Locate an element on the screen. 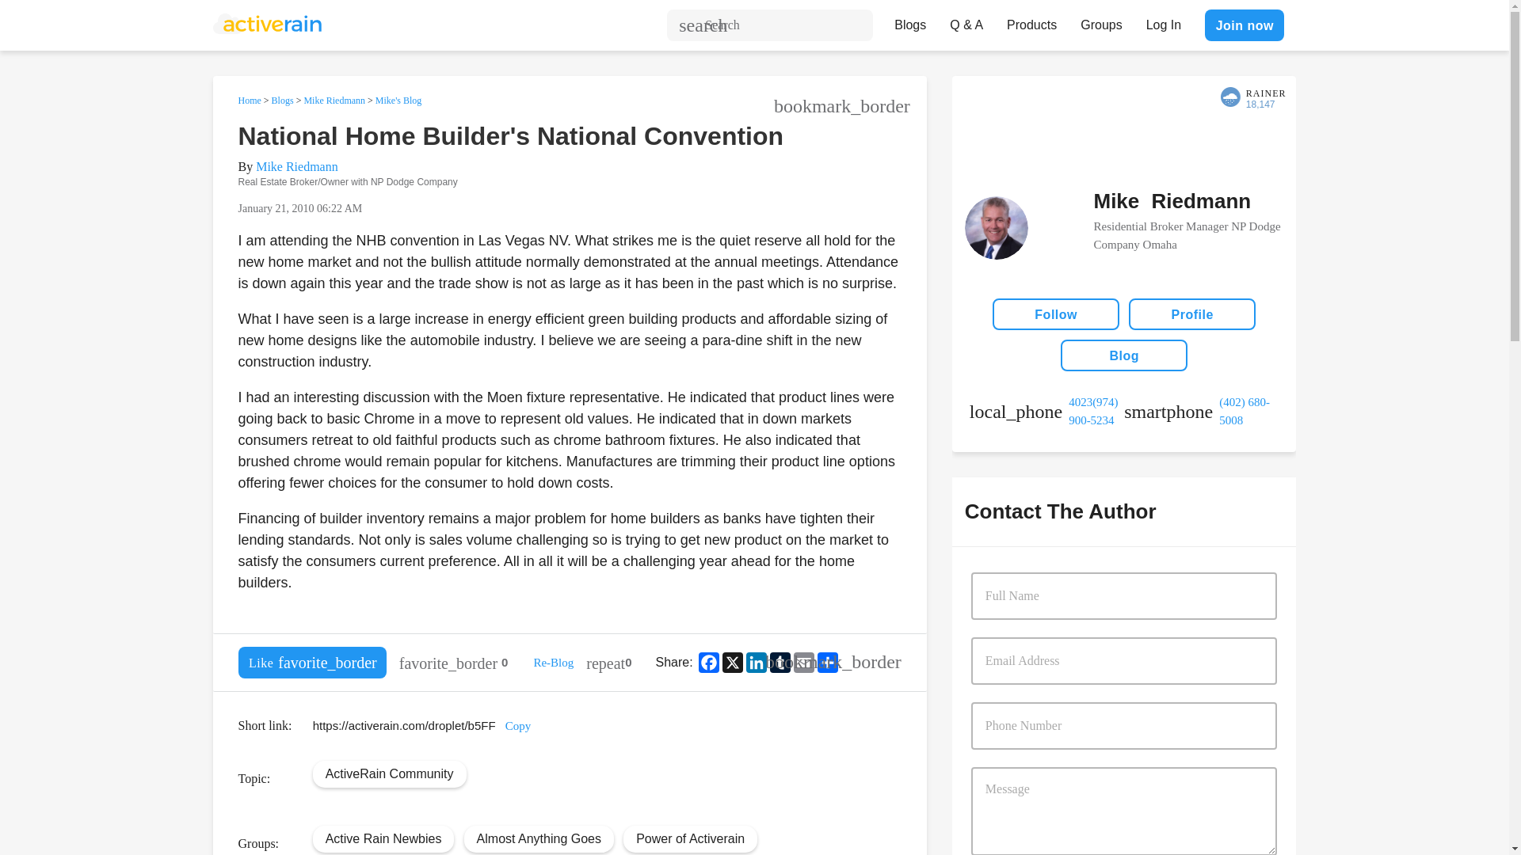 The height and width of the screenshot is (855, 1521). Re-Blog is located at coordinates (553, 662).